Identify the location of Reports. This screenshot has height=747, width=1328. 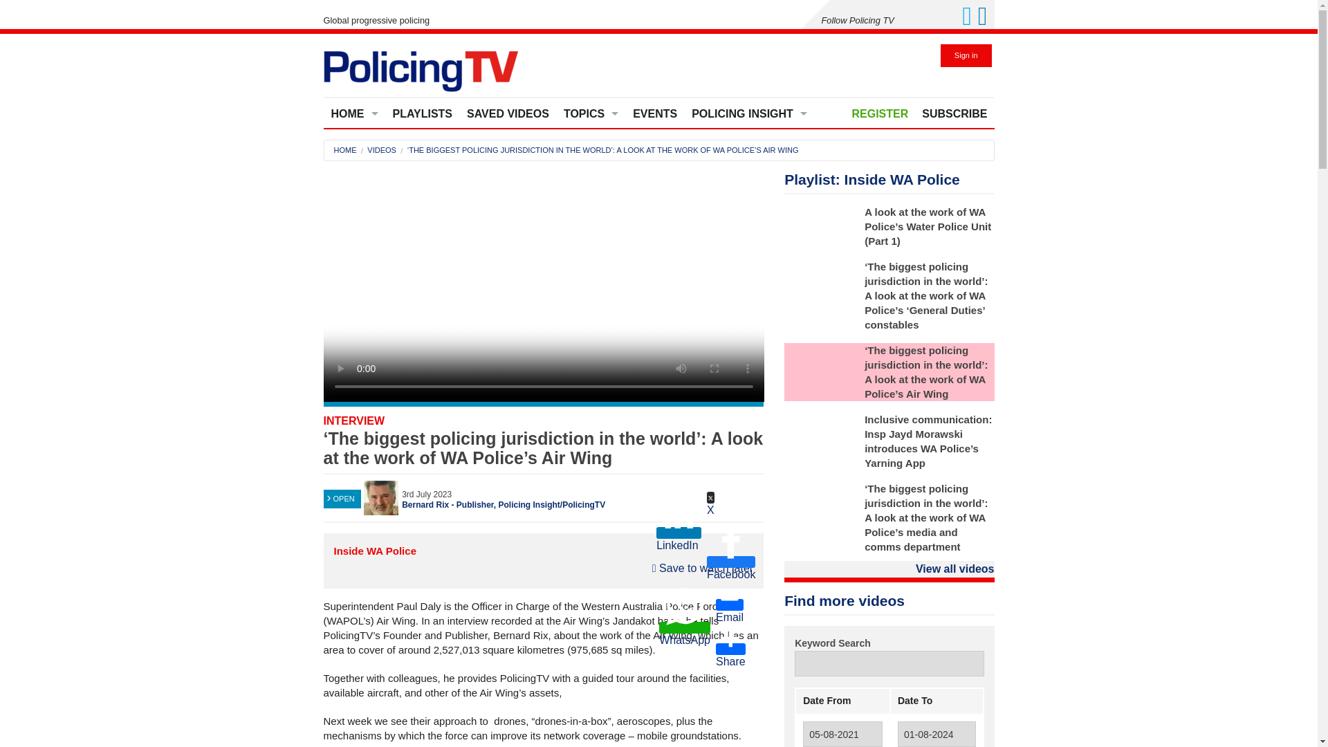
(750, 239).